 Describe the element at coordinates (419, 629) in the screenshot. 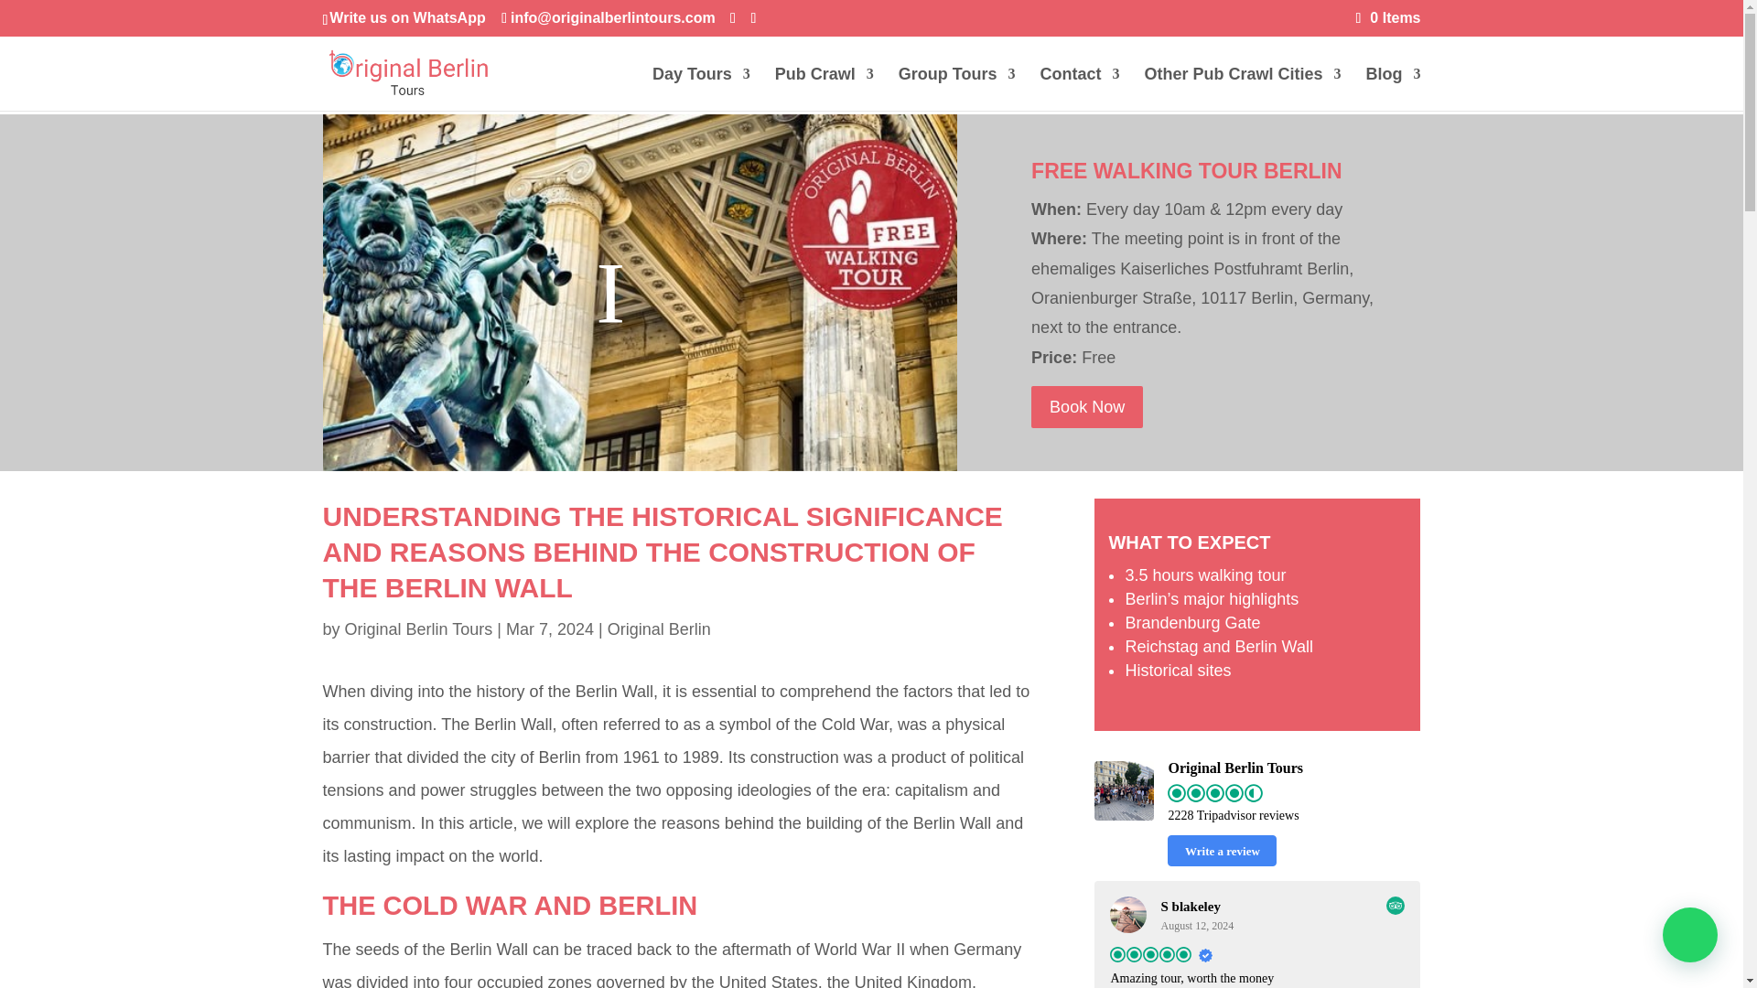

I see `Posts by Original Berlin Tours` at that location.